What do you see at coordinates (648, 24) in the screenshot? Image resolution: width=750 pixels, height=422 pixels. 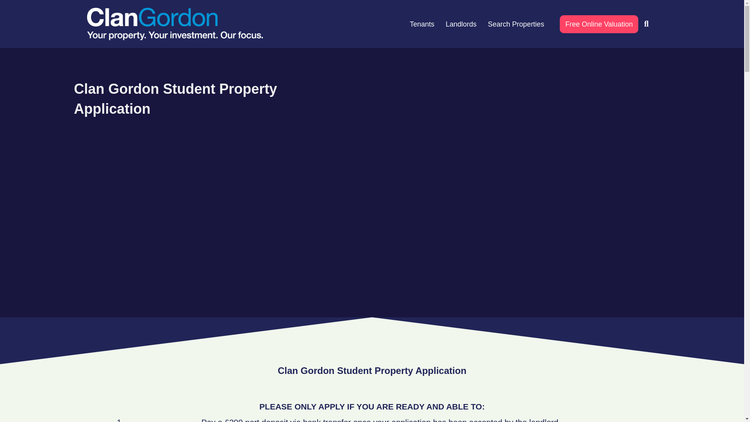 I see `Search` at bounding box center [648, 24].